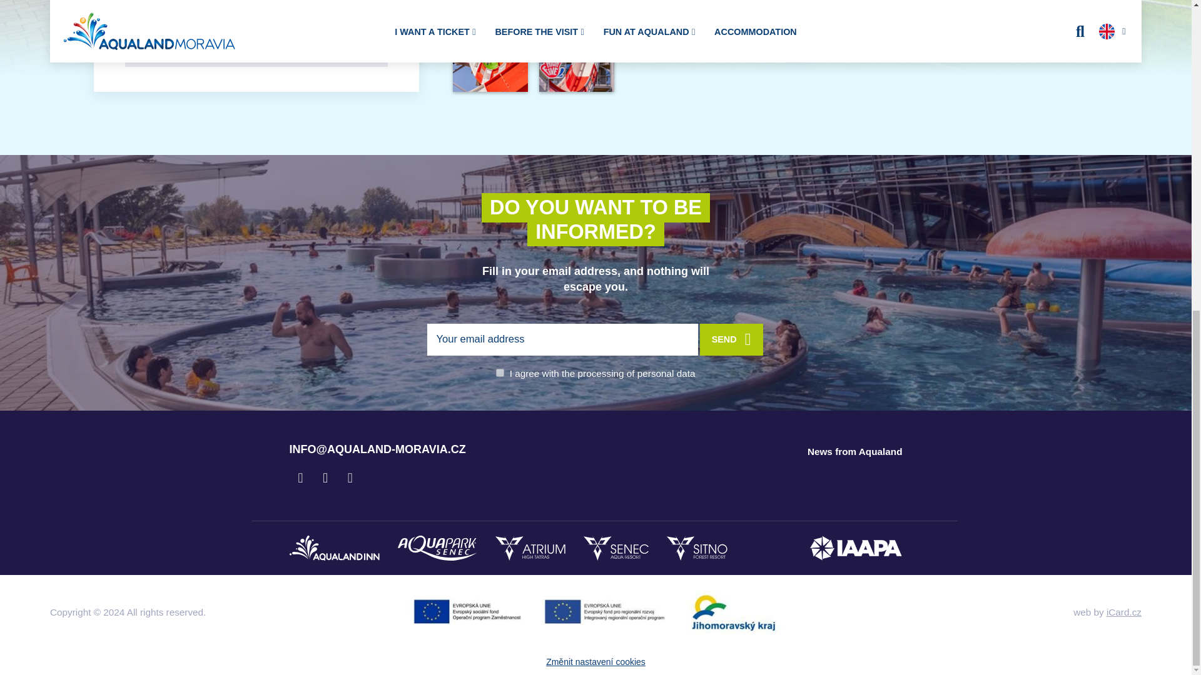  What do you see at coordinates (500, 372) in the screenshot?
I see `on` at bounding box center [500, 372].